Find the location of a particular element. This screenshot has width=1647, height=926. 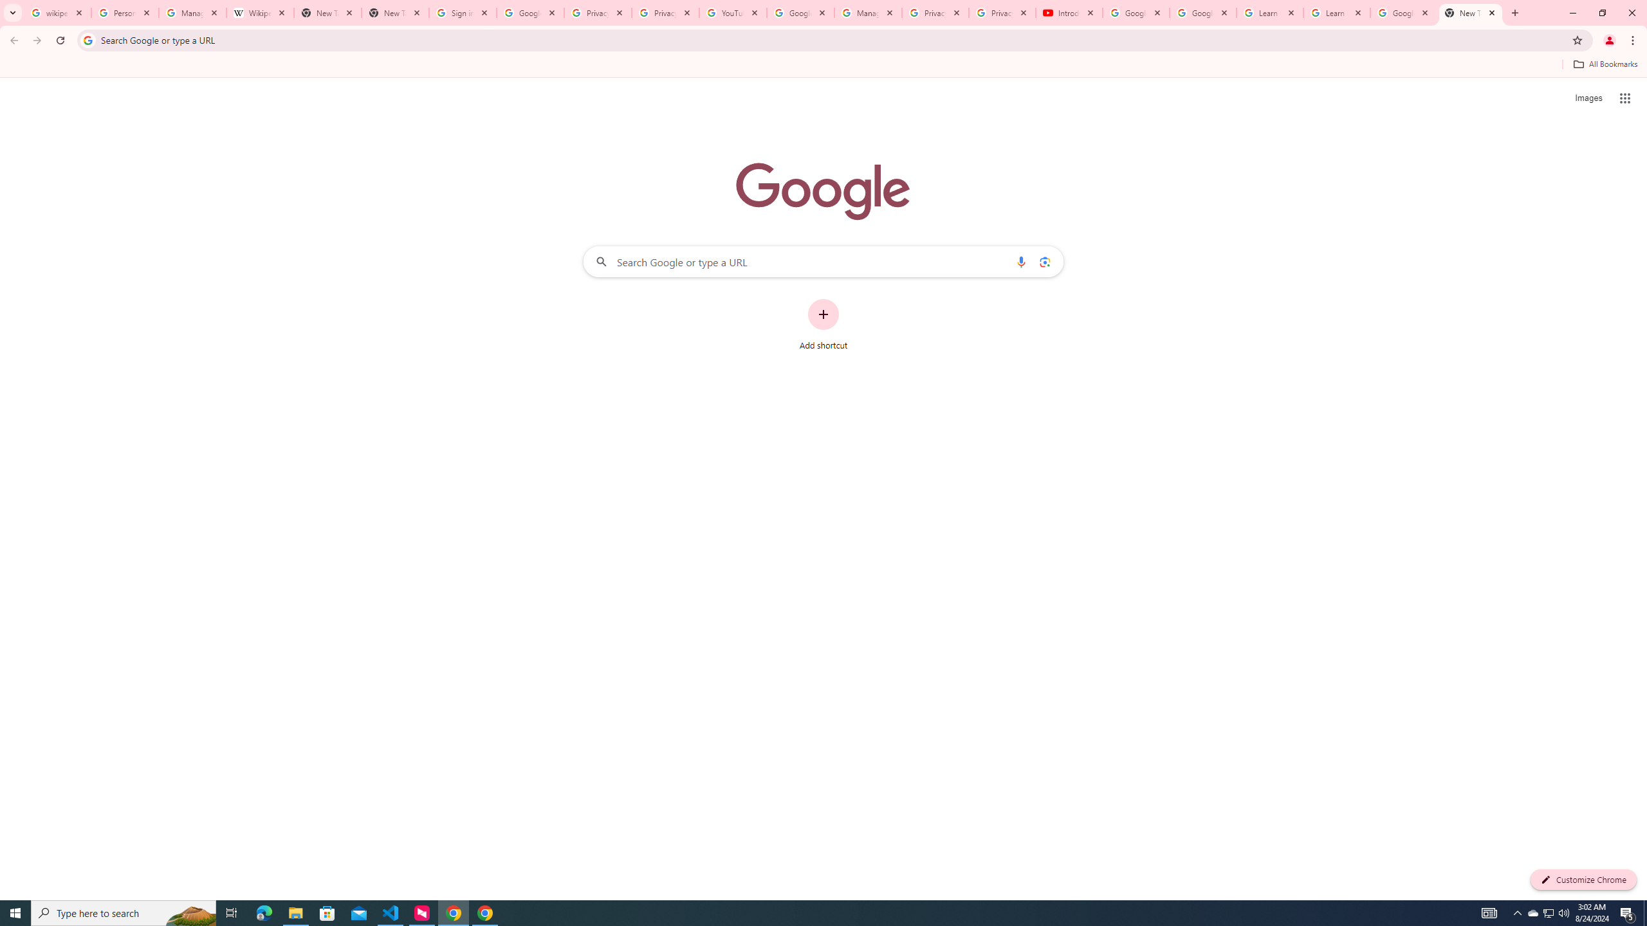

Manage your Location History - Google Search Help is located at coordinates (192, 13).